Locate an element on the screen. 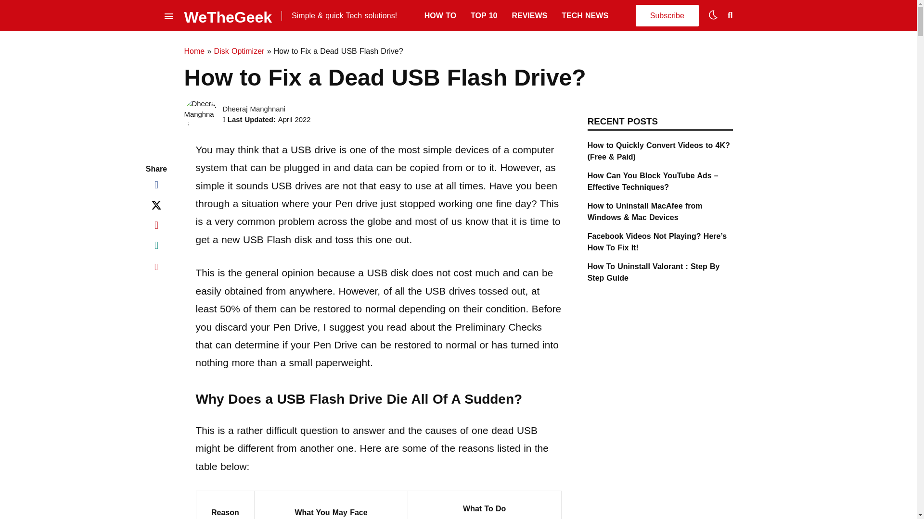  Dheeraj Manghnani is located at coordinates (254, 109).